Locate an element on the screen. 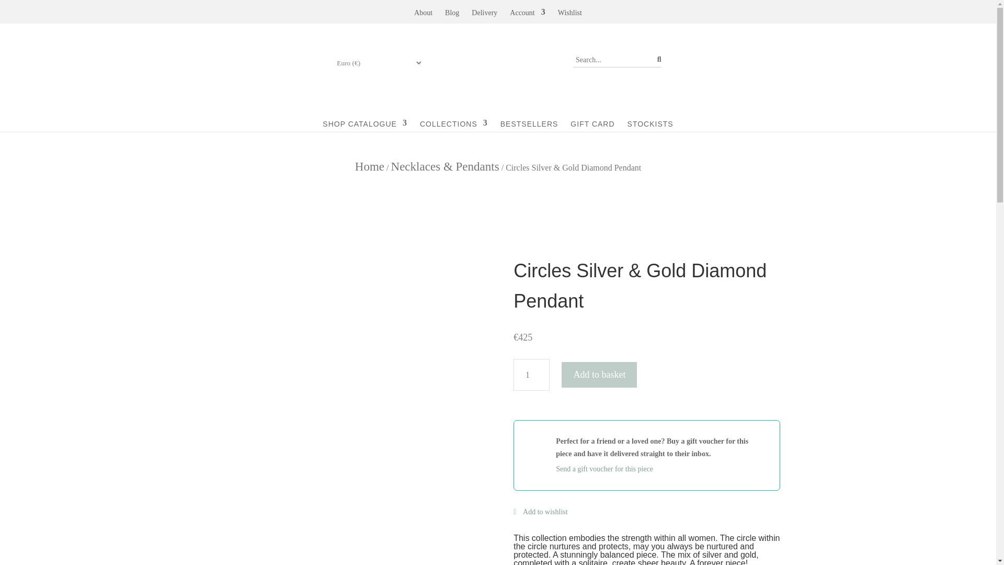 This screenshot has height=565, width=1004. About is located at coordinates (423, 15).